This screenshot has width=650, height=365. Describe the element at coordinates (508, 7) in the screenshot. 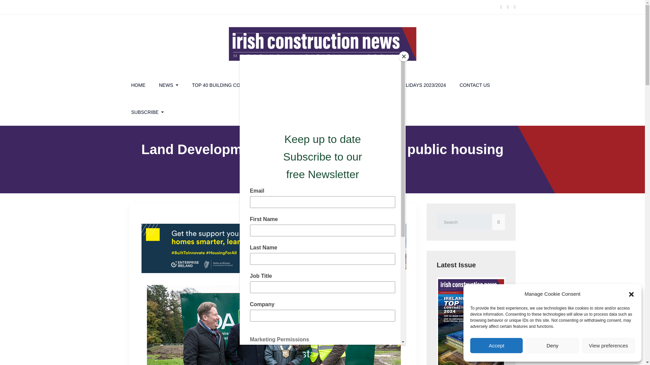

I see `Twitter` at that location.